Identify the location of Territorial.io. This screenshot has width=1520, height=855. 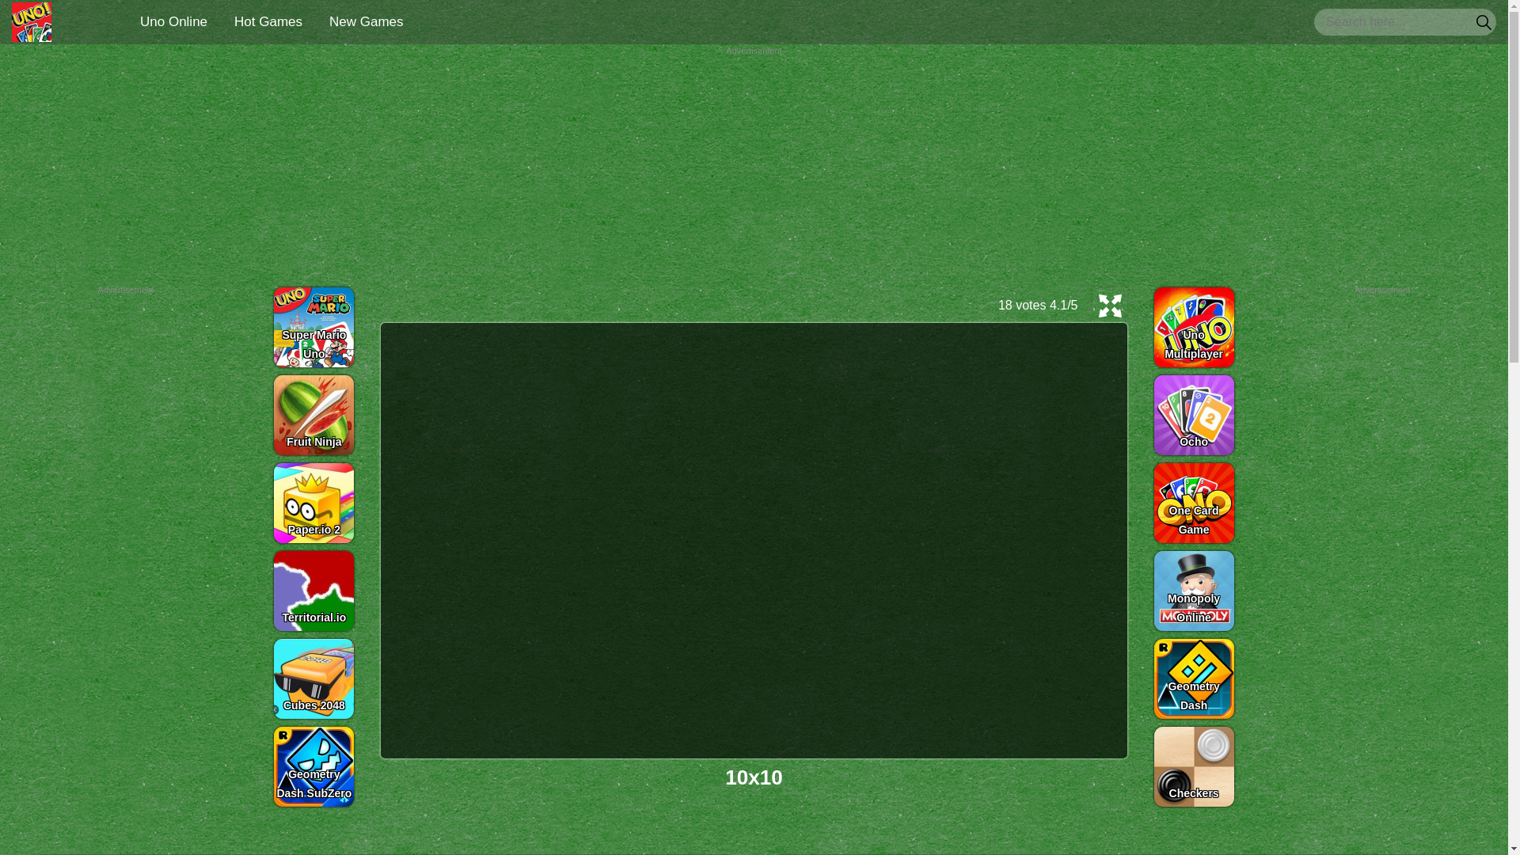
(313, 591).